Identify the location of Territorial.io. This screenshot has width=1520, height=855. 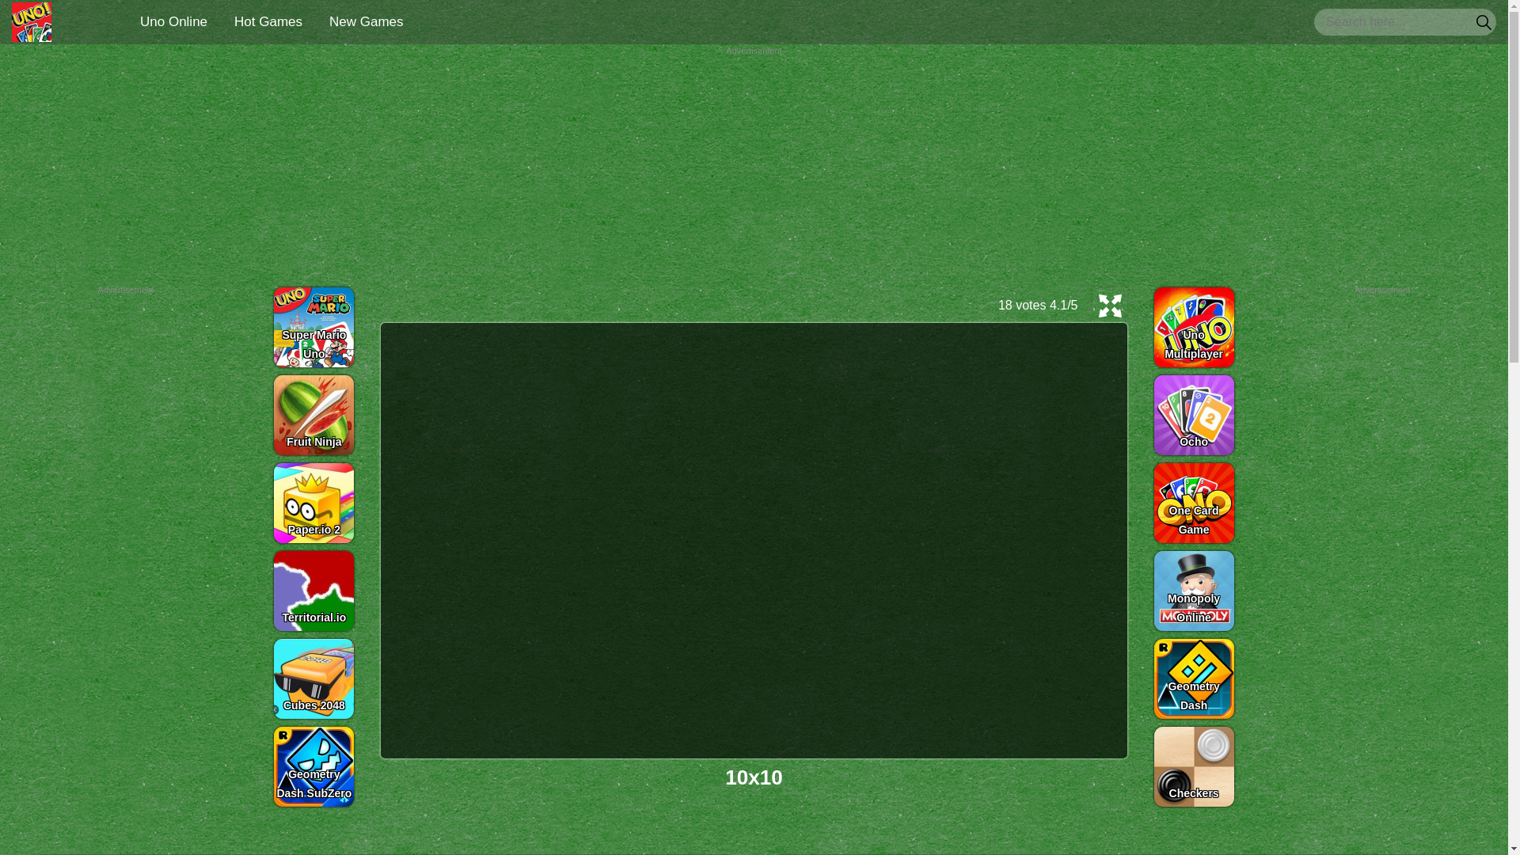
(313, 591).